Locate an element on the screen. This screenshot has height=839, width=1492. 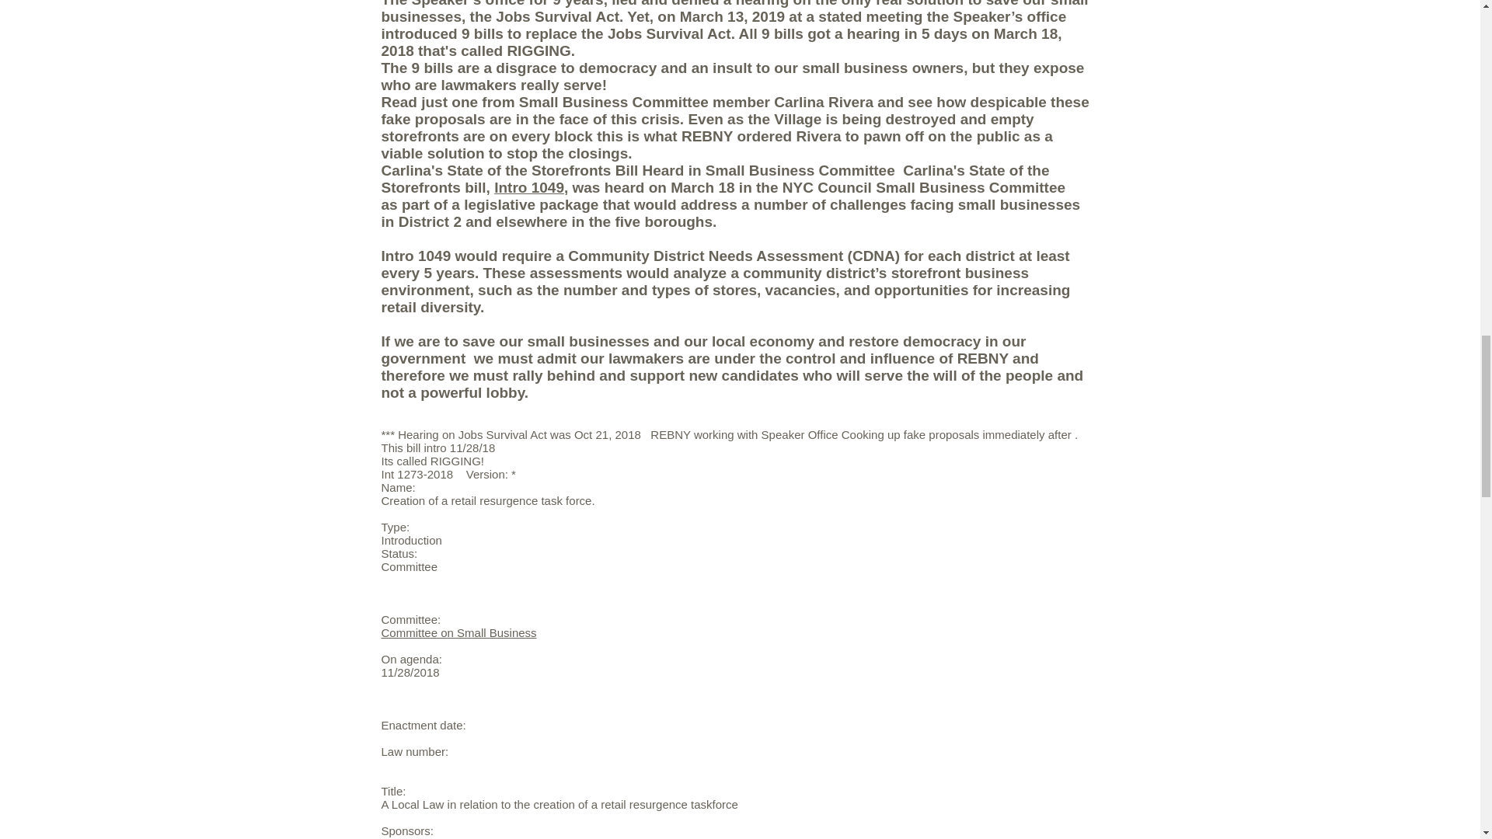
Committee on Small Business is located at coordinates (458, 632).